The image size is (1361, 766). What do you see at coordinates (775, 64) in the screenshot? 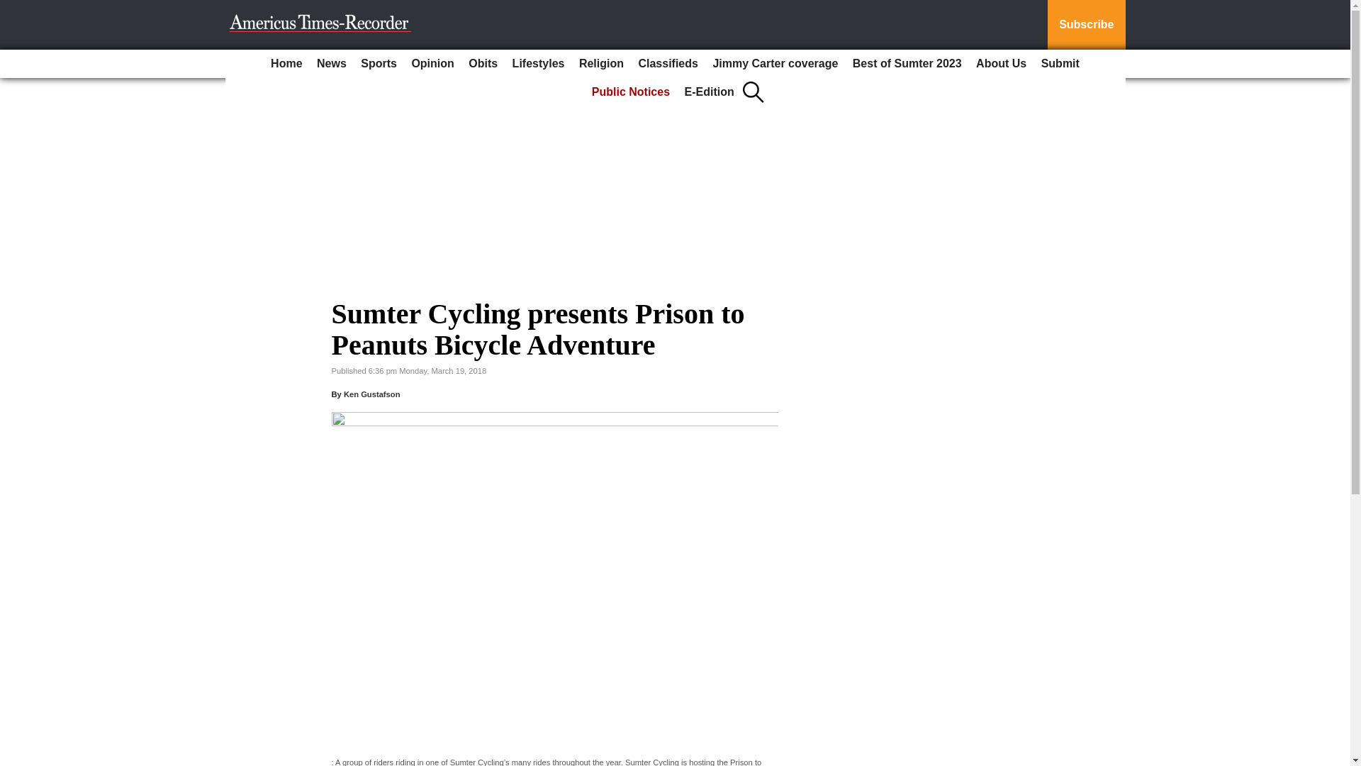
I see `Jimmy Carter coverage` at bounding box center [775, 64].